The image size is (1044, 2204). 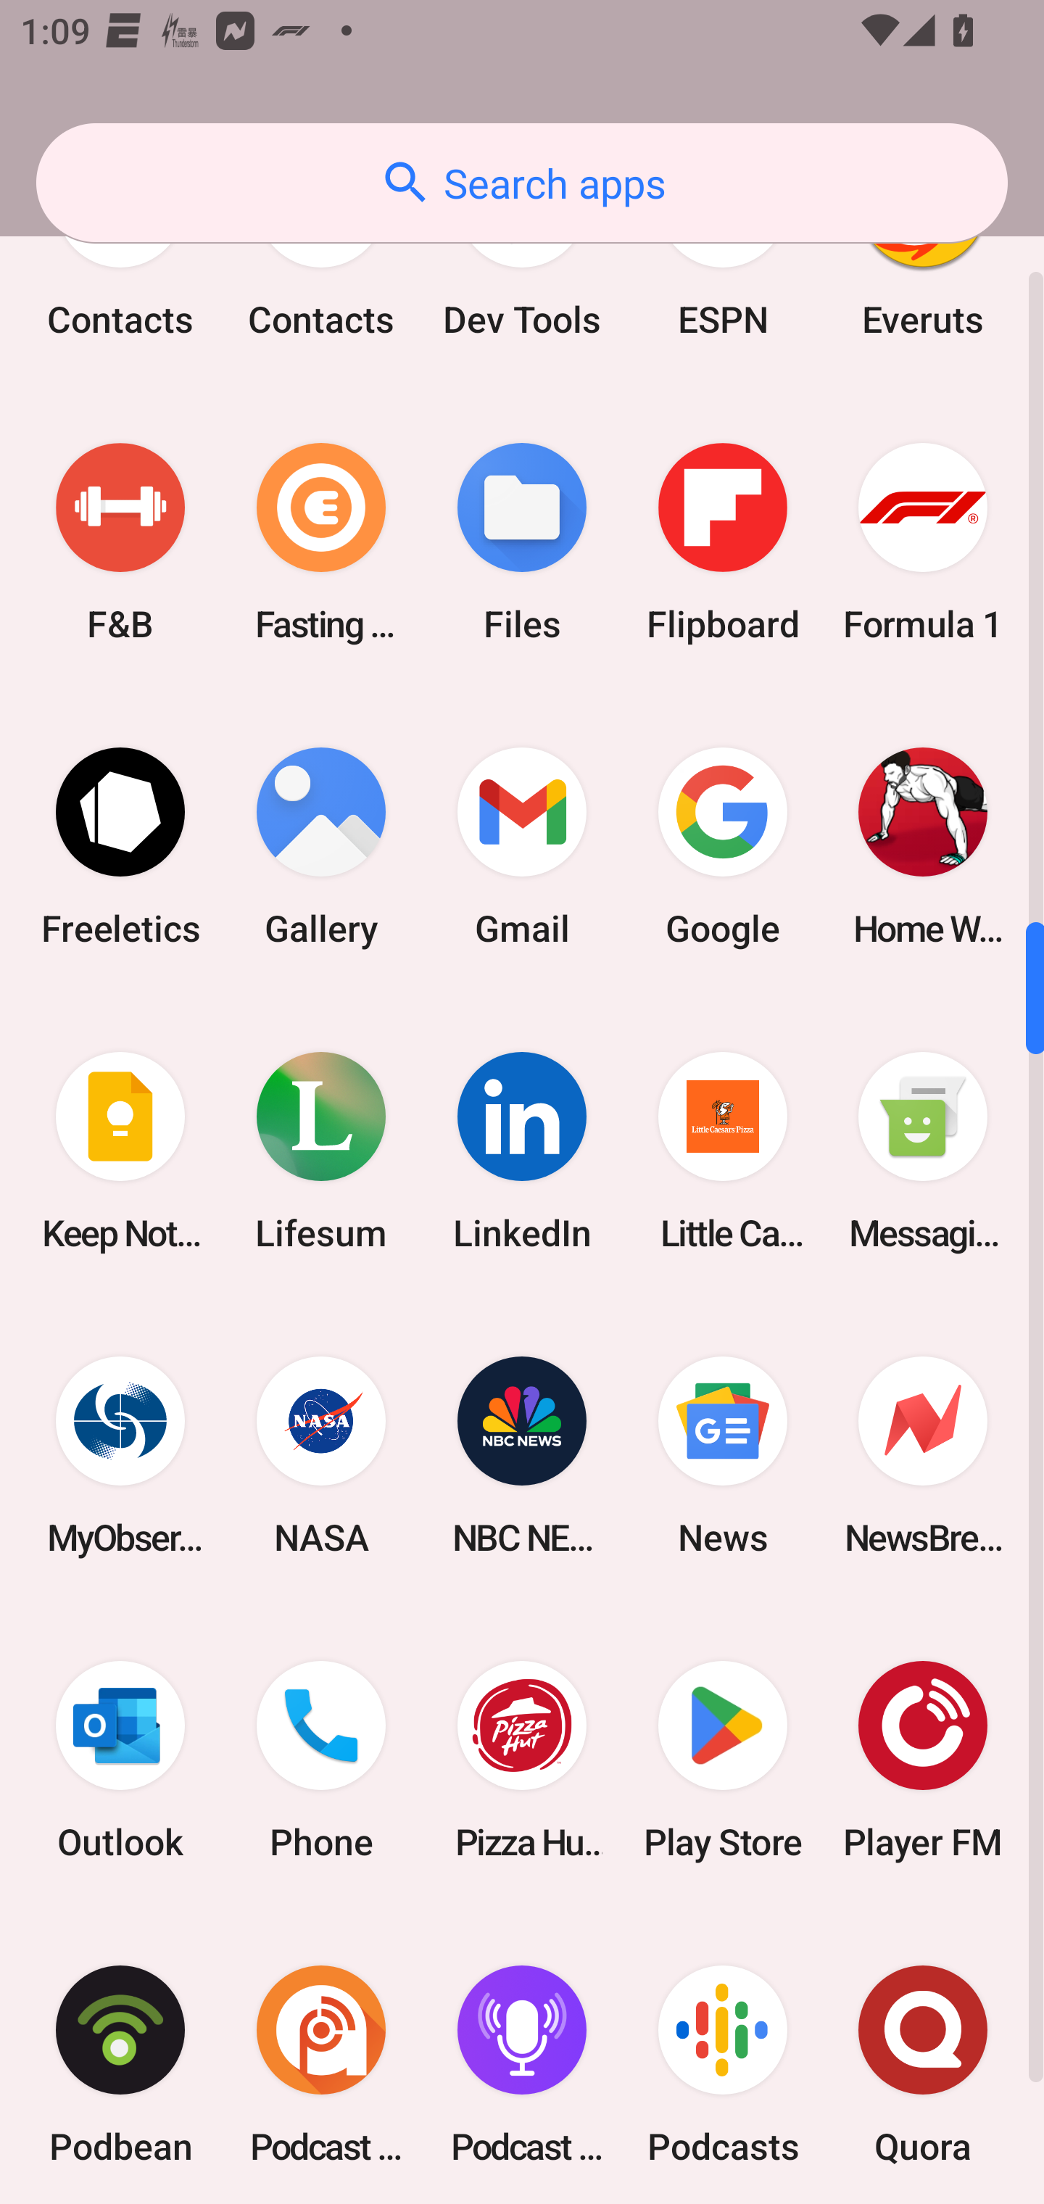 What do you see at coordinates (522, 1150) in the screenshot?
I see `LinkedIn` at bounding box center [522, 1150].